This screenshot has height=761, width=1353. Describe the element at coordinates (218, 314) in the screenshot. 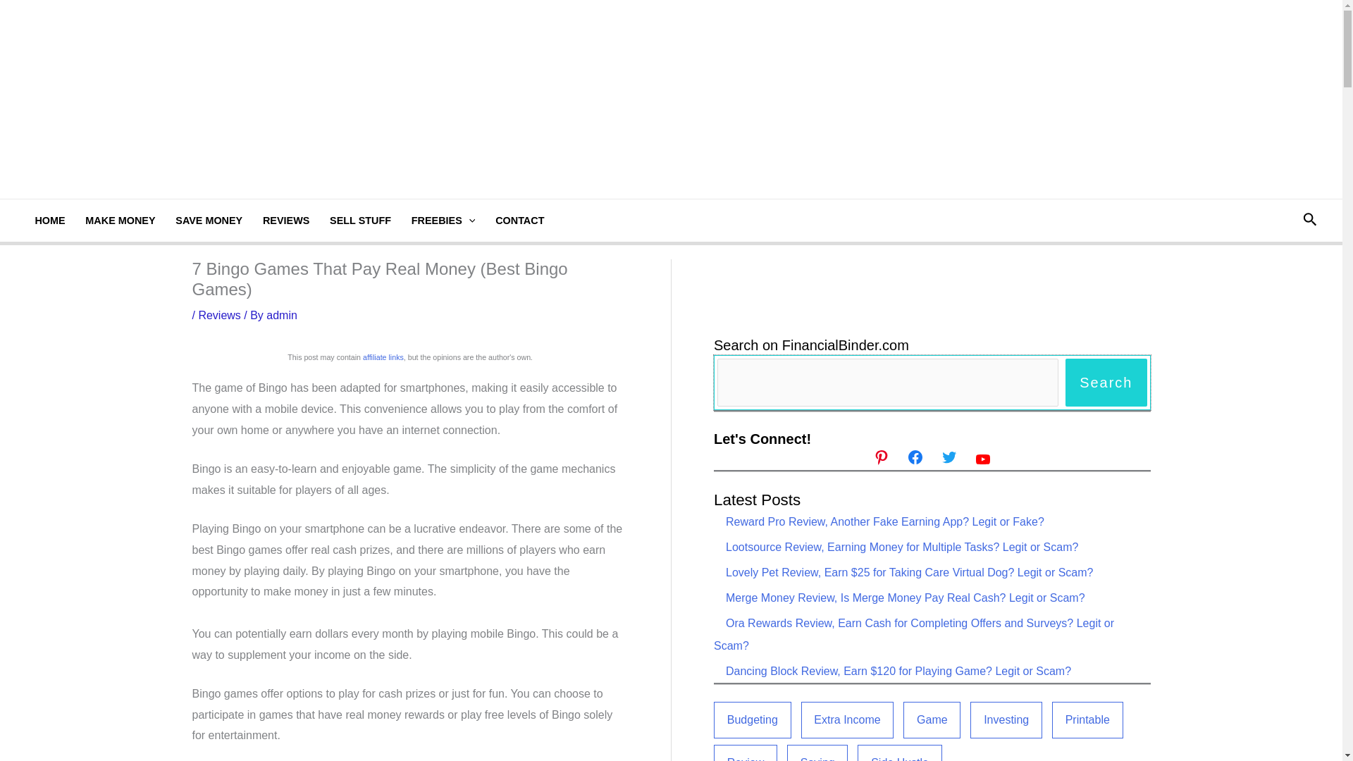

I see `Reviews` at that location.